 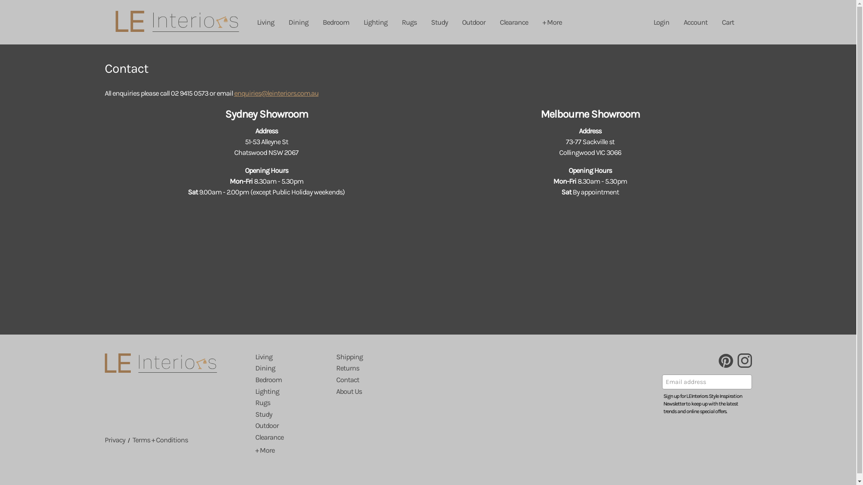 What do you see at coordinates (160, 440) in the screenshot?
I see `Terms + Conditions` at bounding box center [160, 440].